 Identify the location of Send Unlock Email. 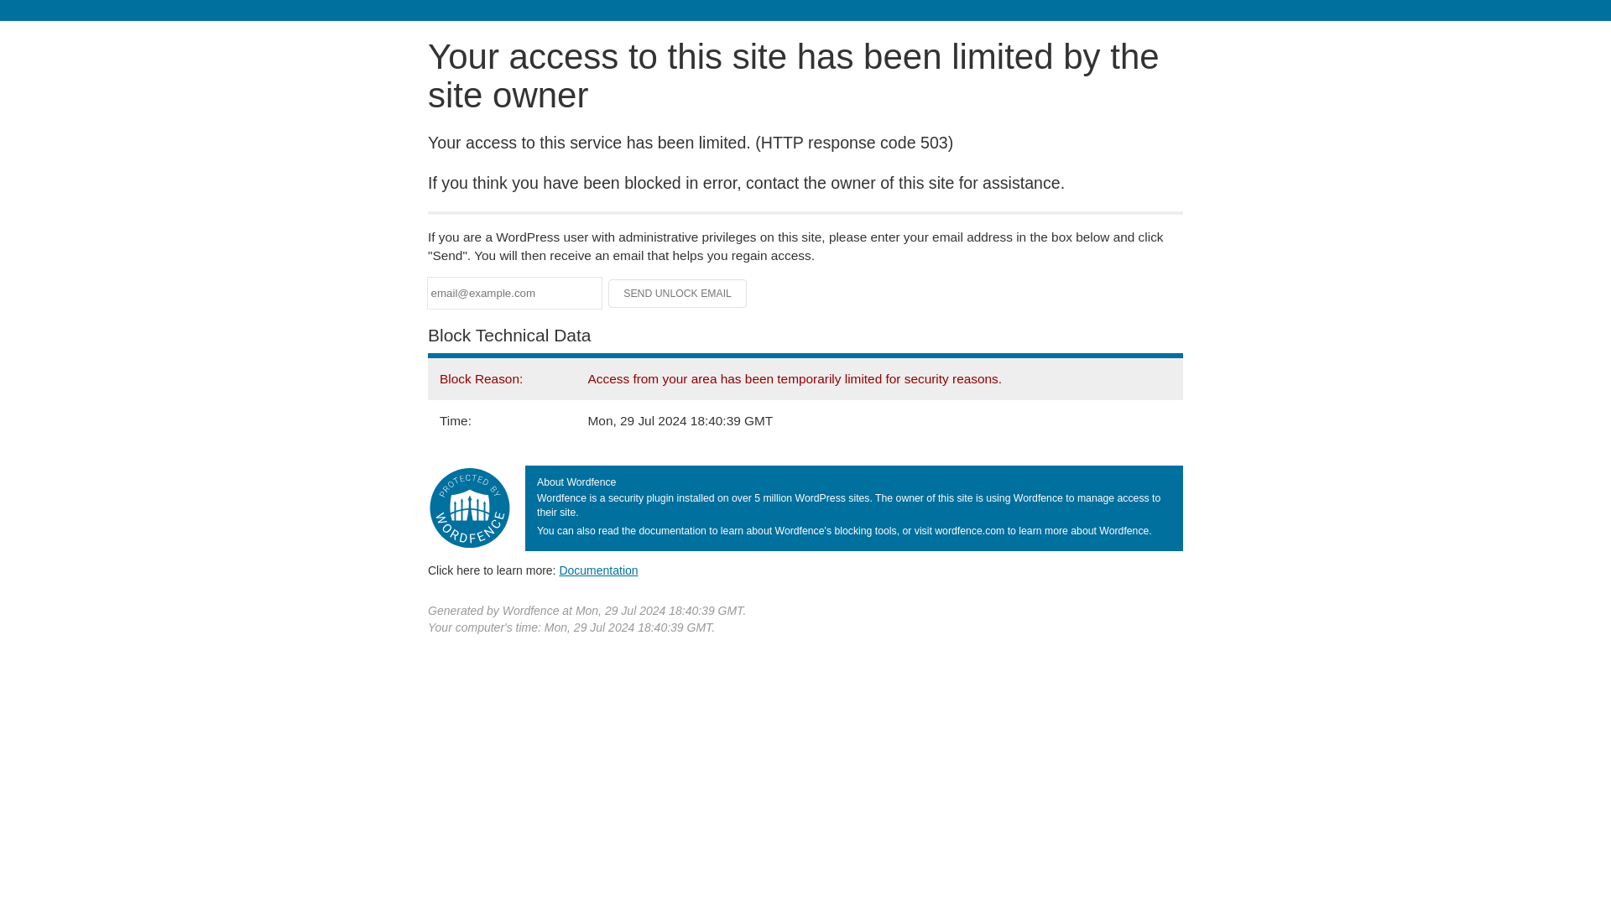
(678, 294).